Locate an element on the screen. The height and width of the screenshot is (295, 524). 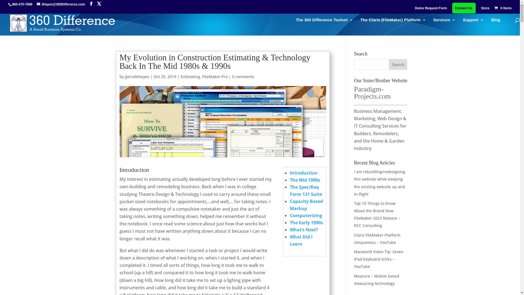
Introduction is located at coordinates (304, 173).